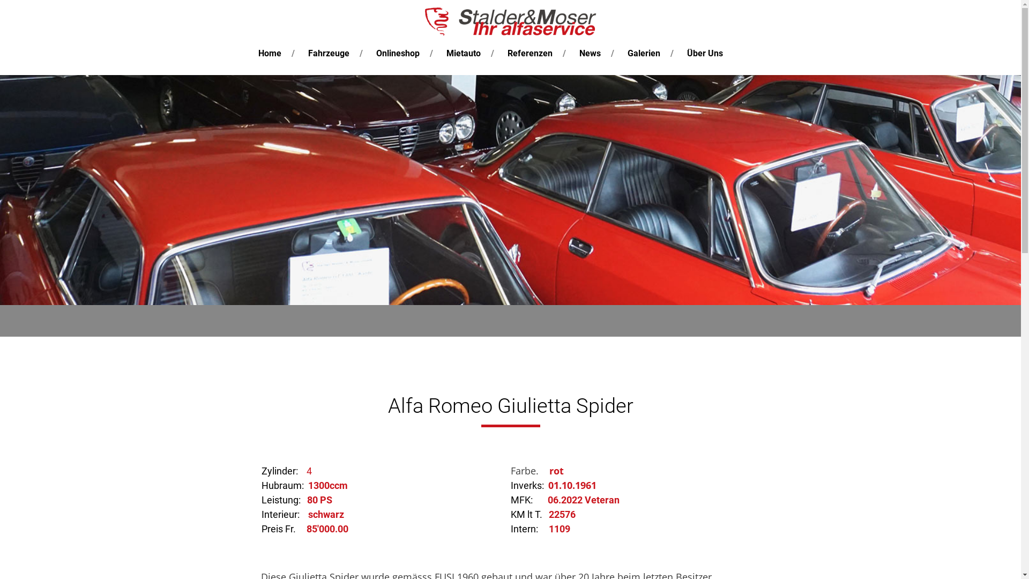 Image resolution: width=1029 pixels, height=579 pixels. I want to click on Referenzen, so click(530, 54).